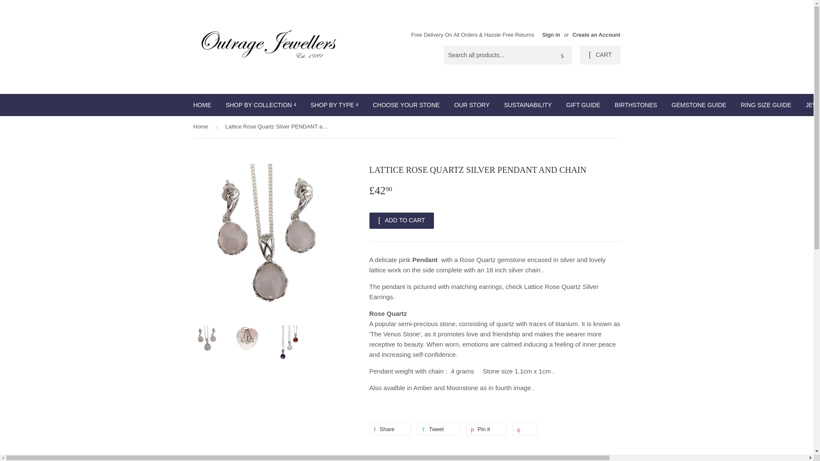  What do you see at coordinates (600, 55) in the screenshot?
I see `CART` at bounding box center [600, 55].